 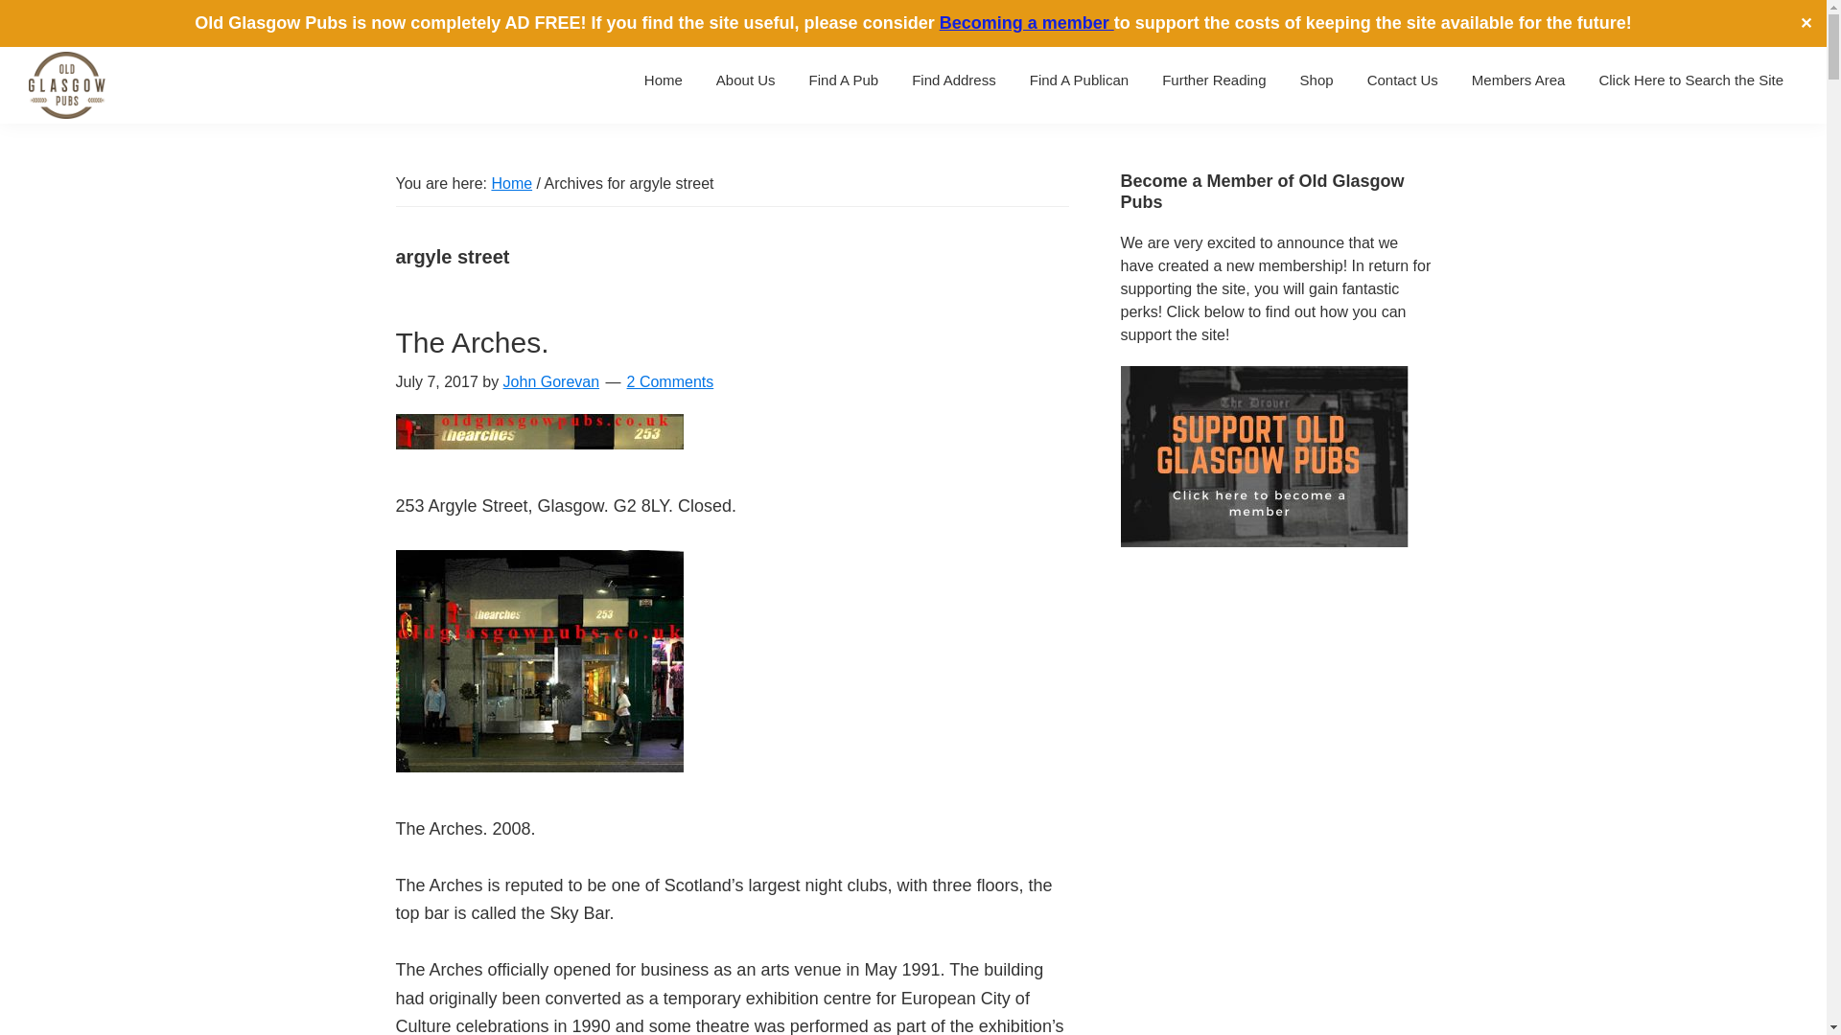 What do you see at coordinates (1690, 79) in the screenshot?
I see `Click Here to Search the Site` at bounding box center [1690, 79].